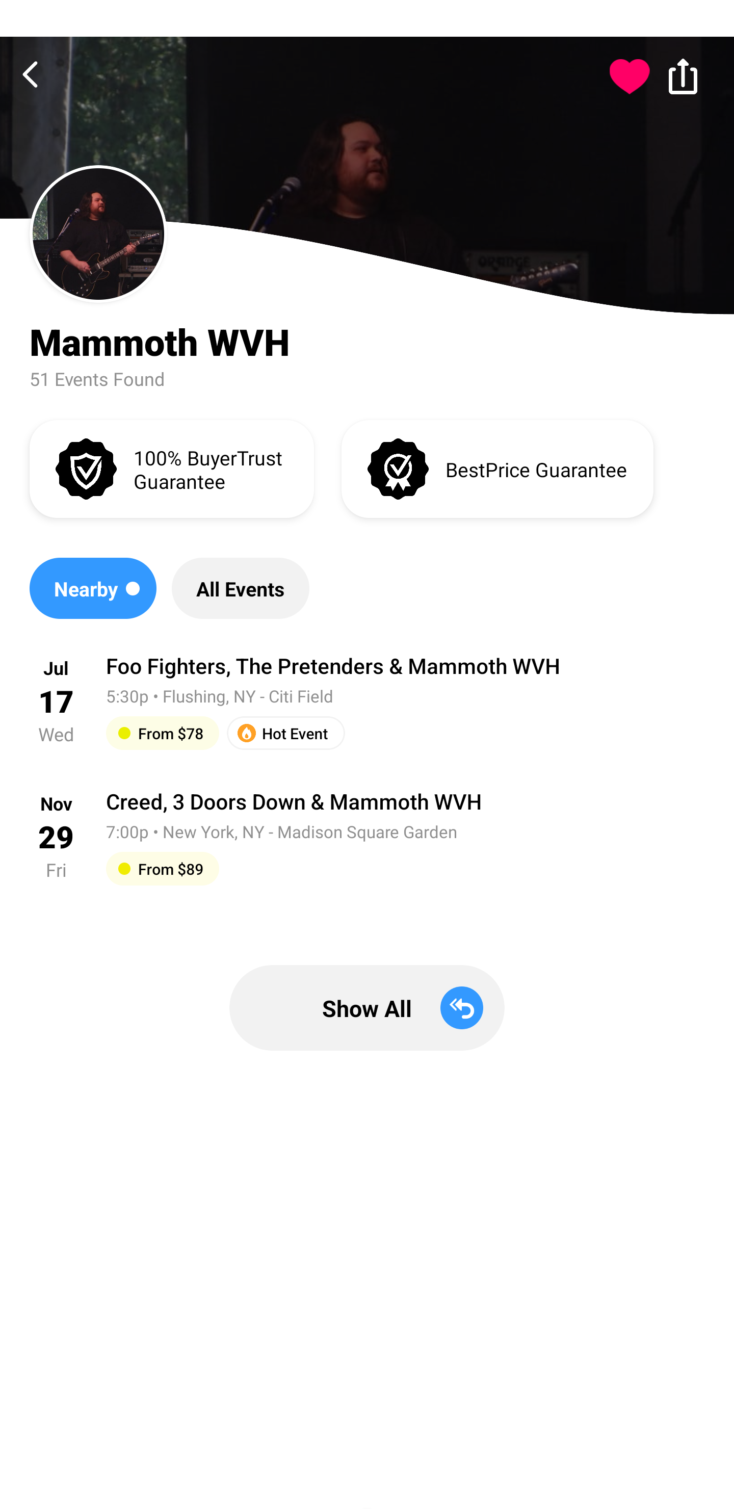  Describe the element at coordinates (367, 1008) in the screenshot. I see `Show All` at that location.